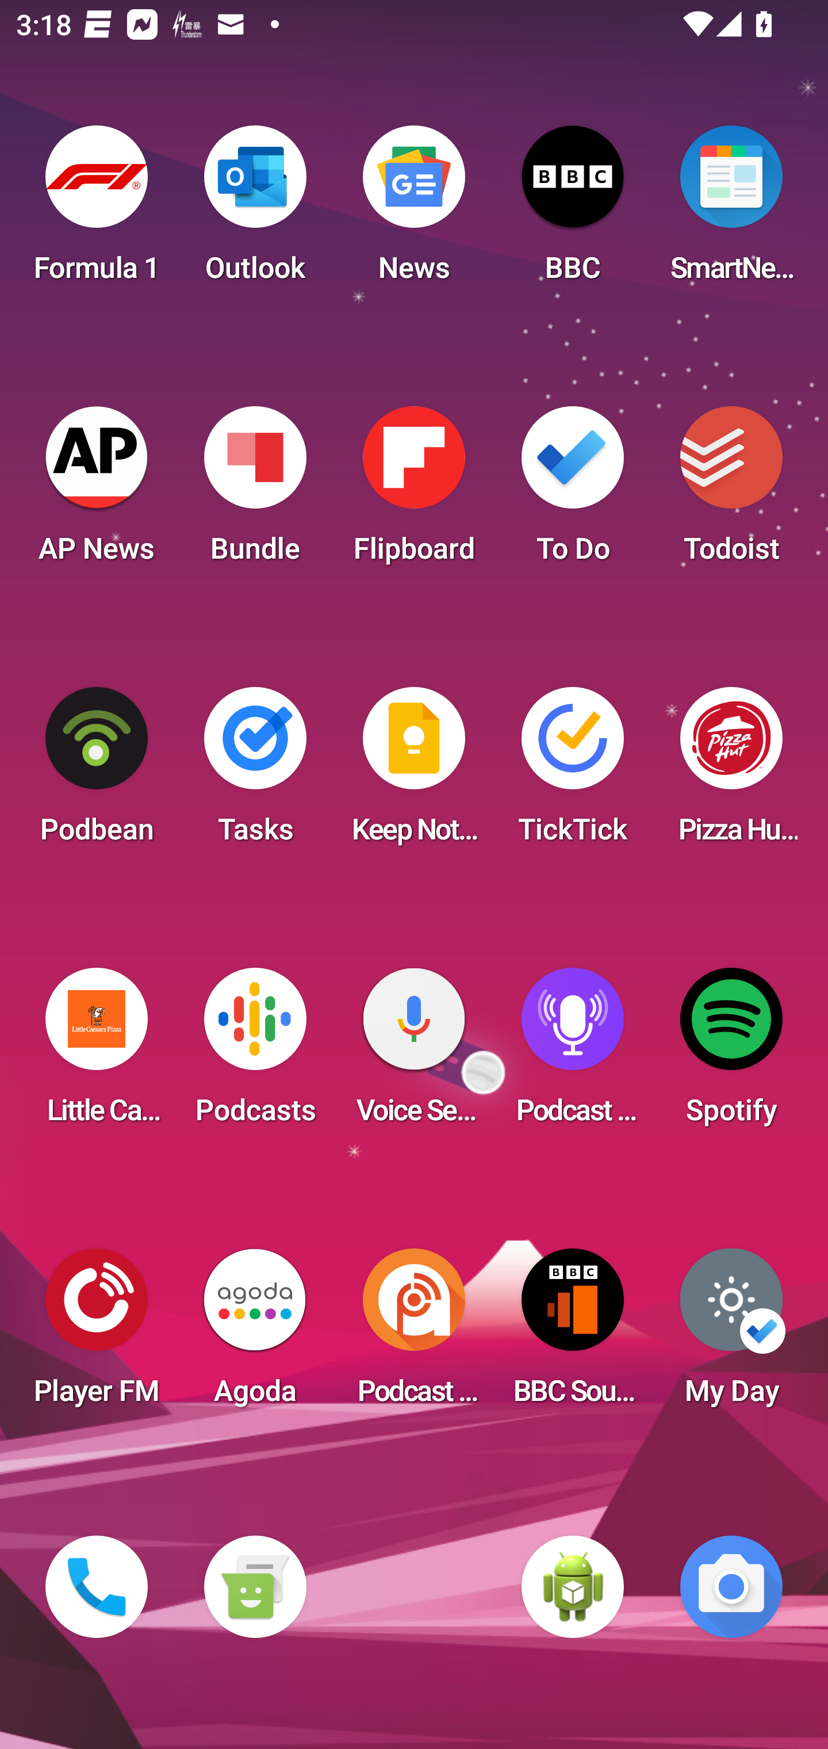  Describe the element at coordinates (573, 211) in the screenshot. I see `BBC` at that location.